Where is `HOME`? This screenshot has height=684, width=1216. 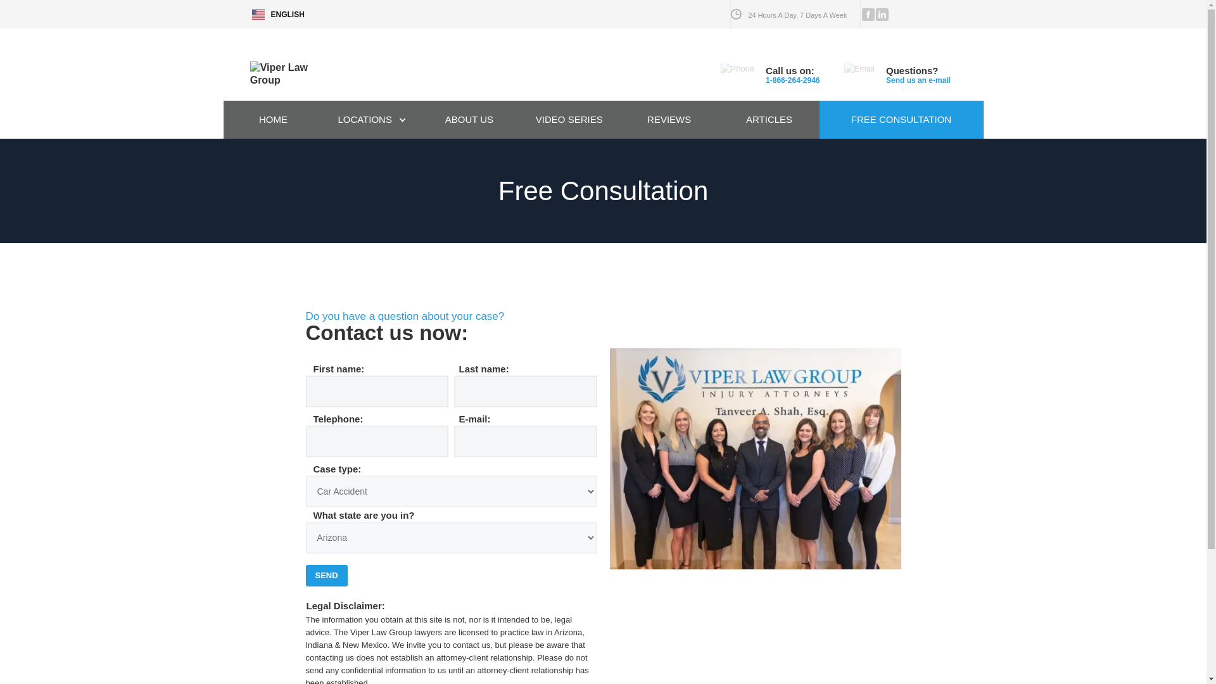
HOME is located at coordinates (272, 119).